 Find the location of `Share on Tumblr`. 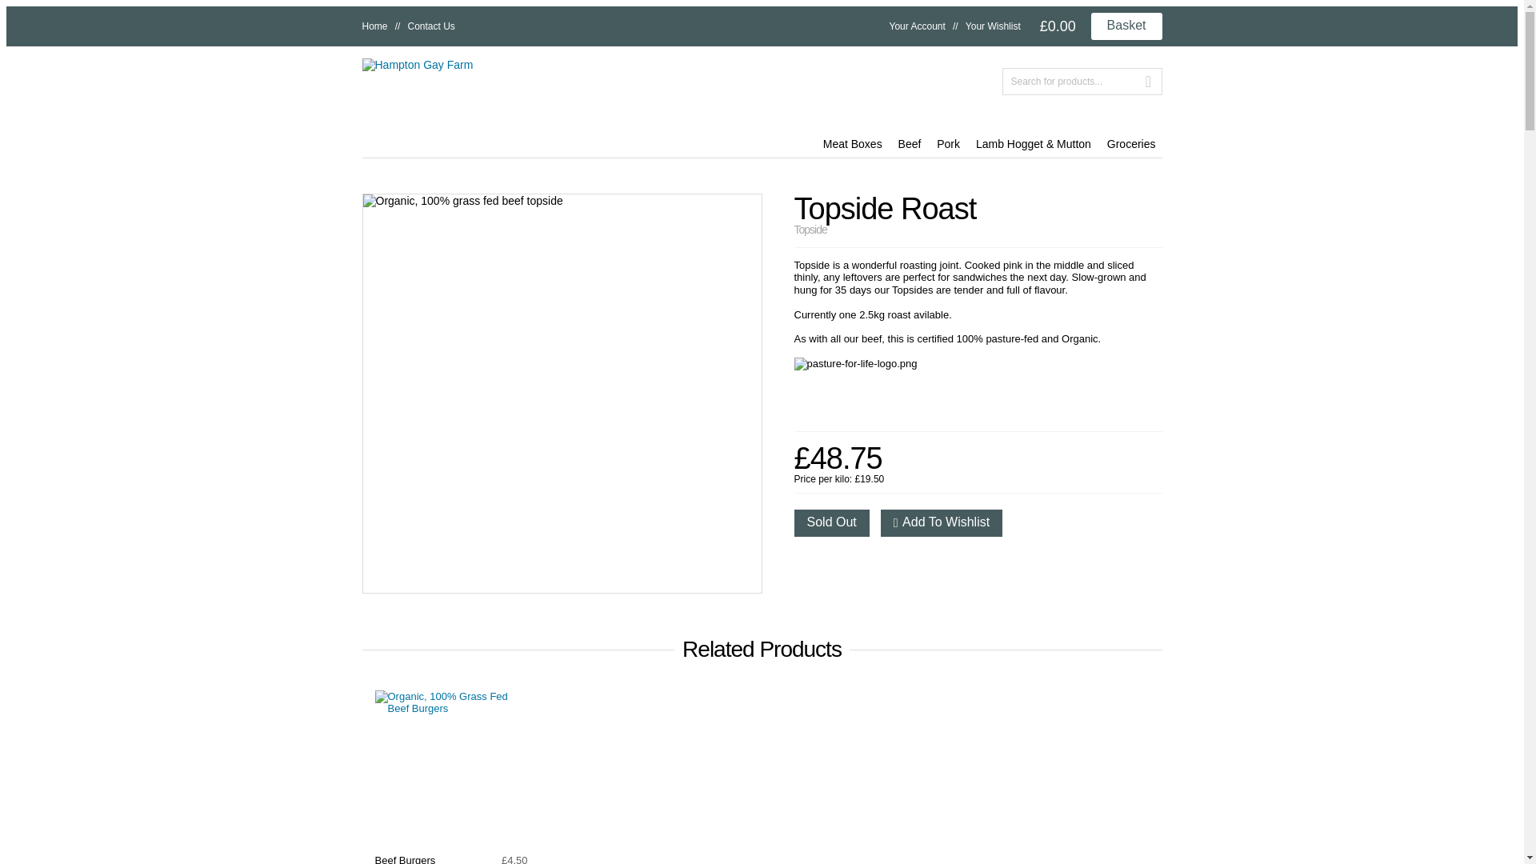

Share on Tumblr is located at coordinates (893, 562).